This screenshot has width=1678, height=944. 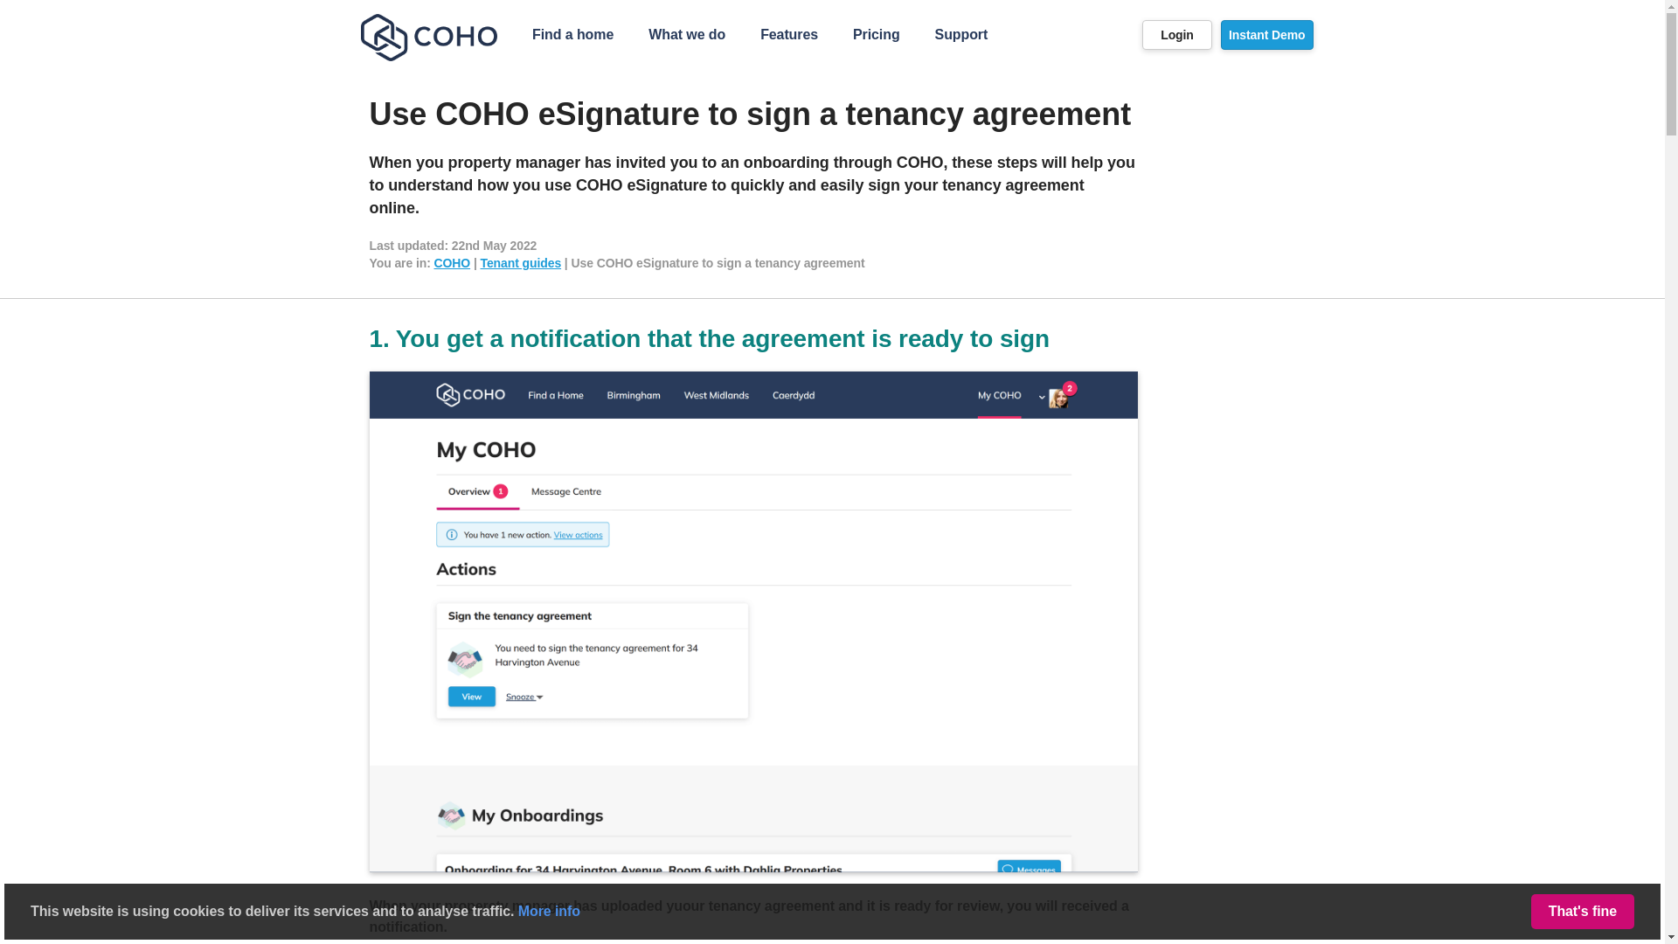 What do you see at coordinates (961, 35) in the screenshot?
I see `Support` at bounding box center [961, 35].